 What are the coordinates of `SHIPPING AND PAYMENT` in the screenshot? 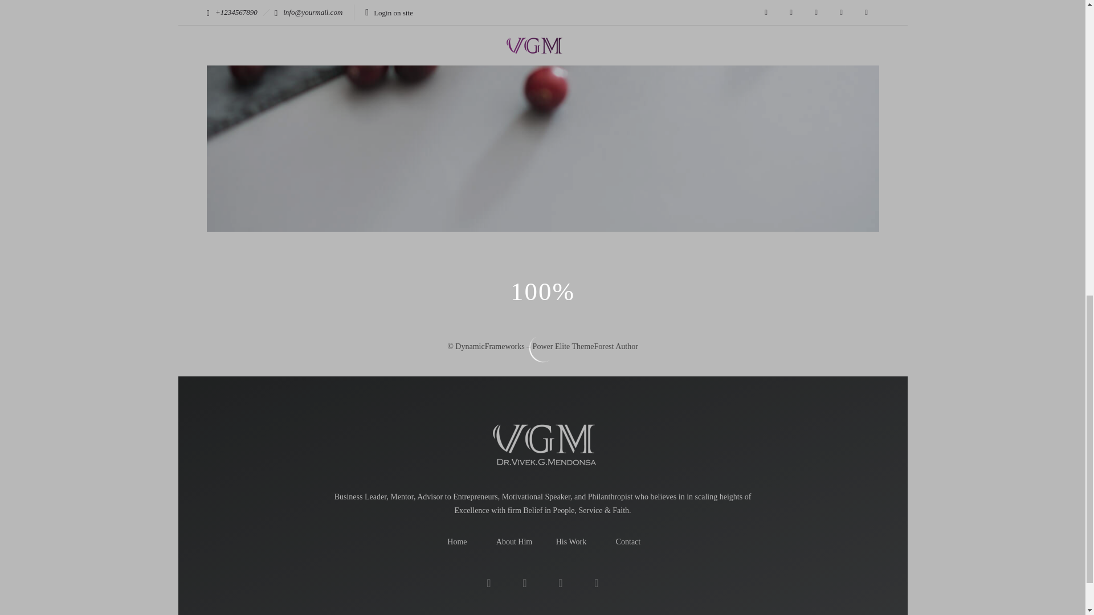 It's located at (506, 279).